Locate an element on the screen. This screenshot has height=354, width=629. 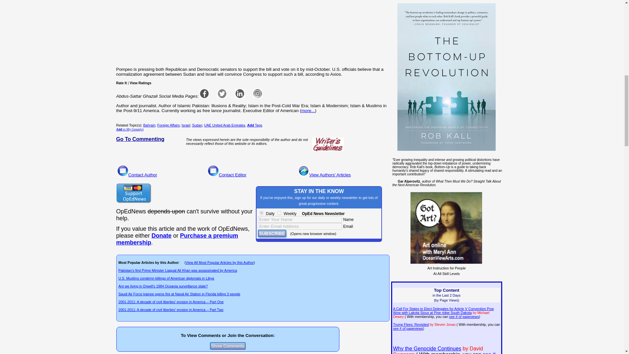
Linkedin page url on login Profile not filled in is located at coordinates (240, 93).